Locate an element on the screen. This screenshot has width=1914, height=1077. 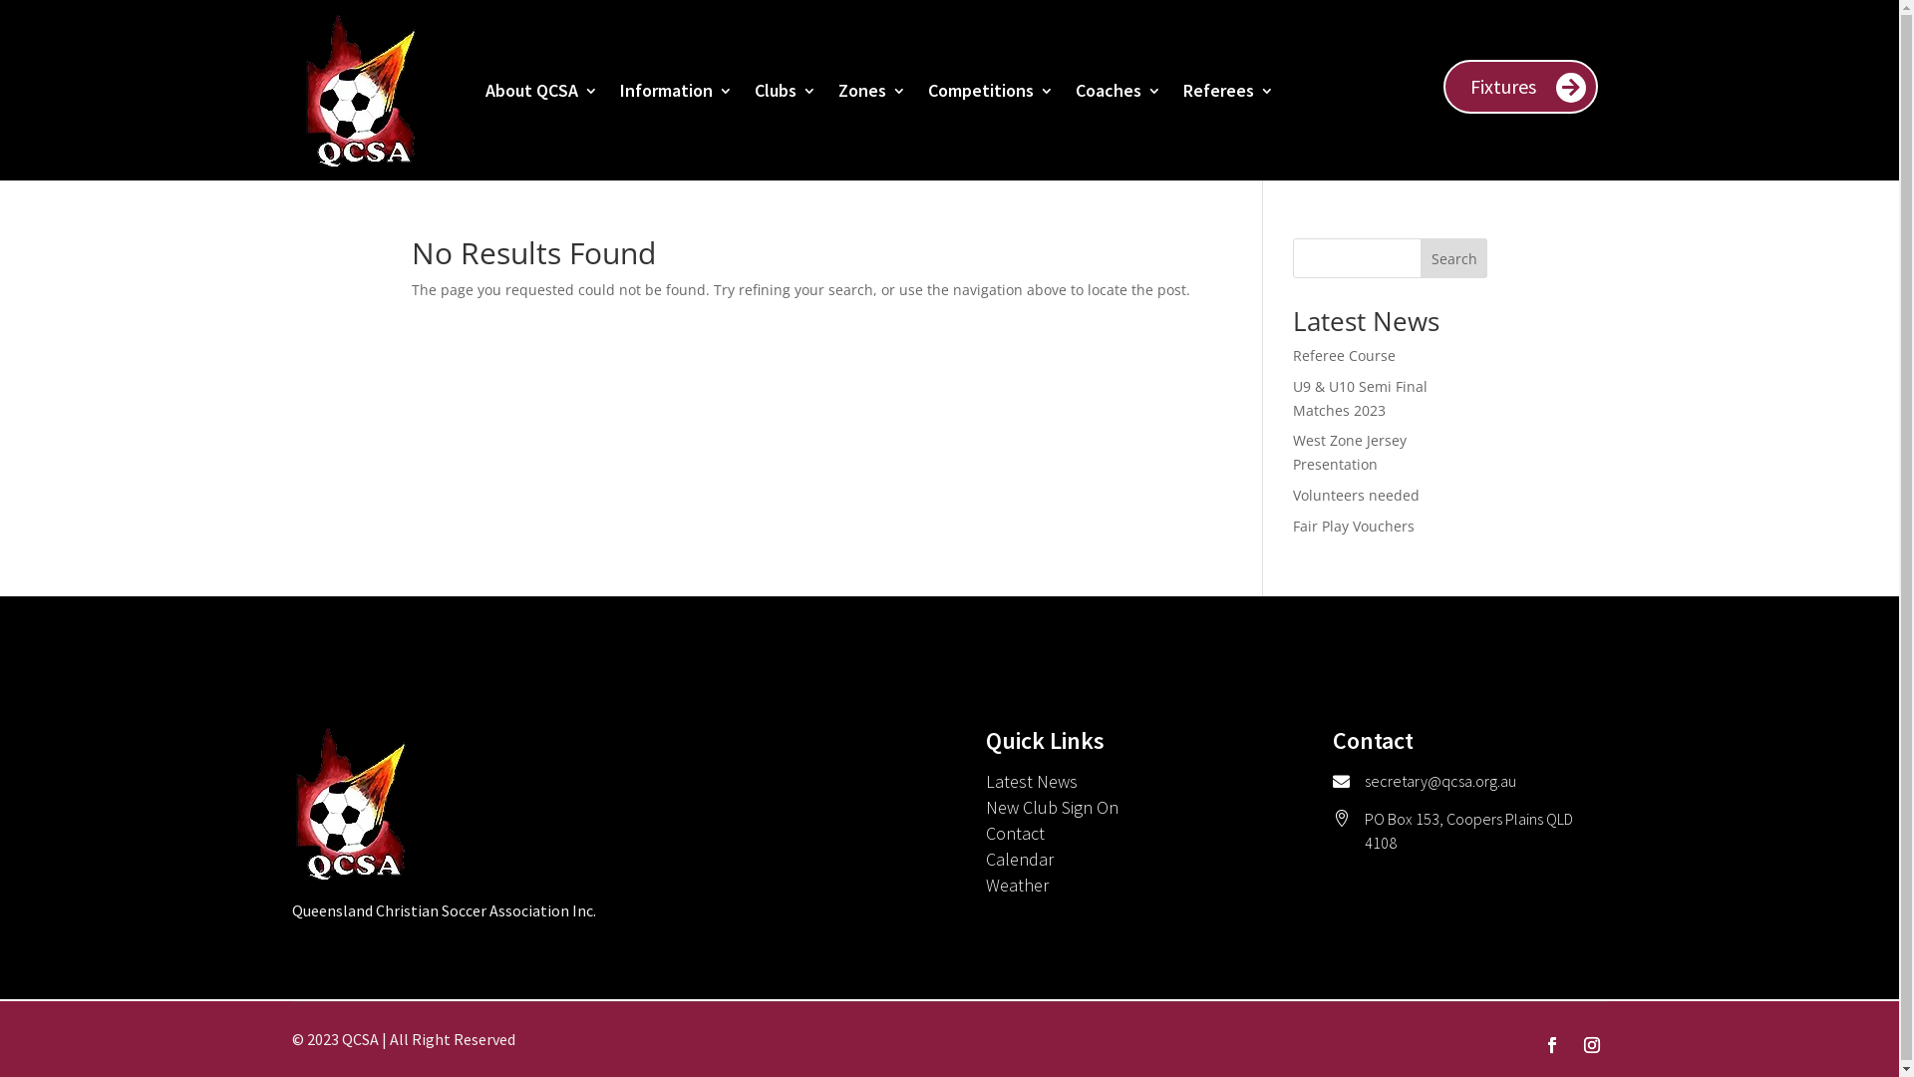
Calendar is located at coordinates (1020, 860).